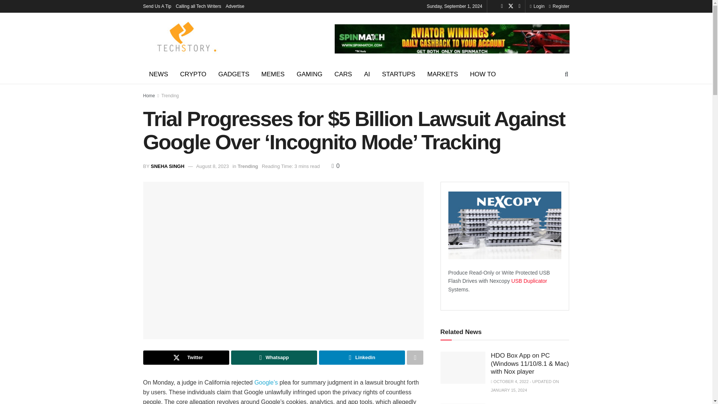 Image resolution: width=718 pixels, height=404 pixels. I want to click on USB duplicator, so click(529, 281).